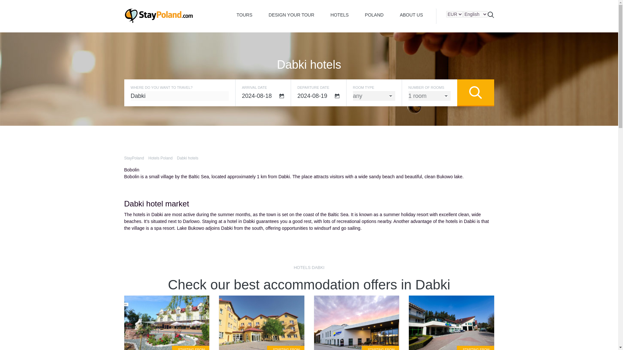 The height and width of the screenshot is (350, 623). What do you see at coordinates (188, 158) in the screenshot?
I see `Dabki hotels` at bounding box center [188, 158].